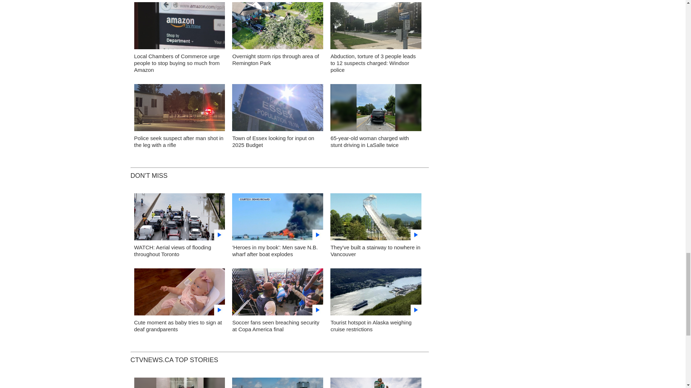  Describe the element at coordinates (278, 109) in the screenshot. I see `Town of Essex` at that location.